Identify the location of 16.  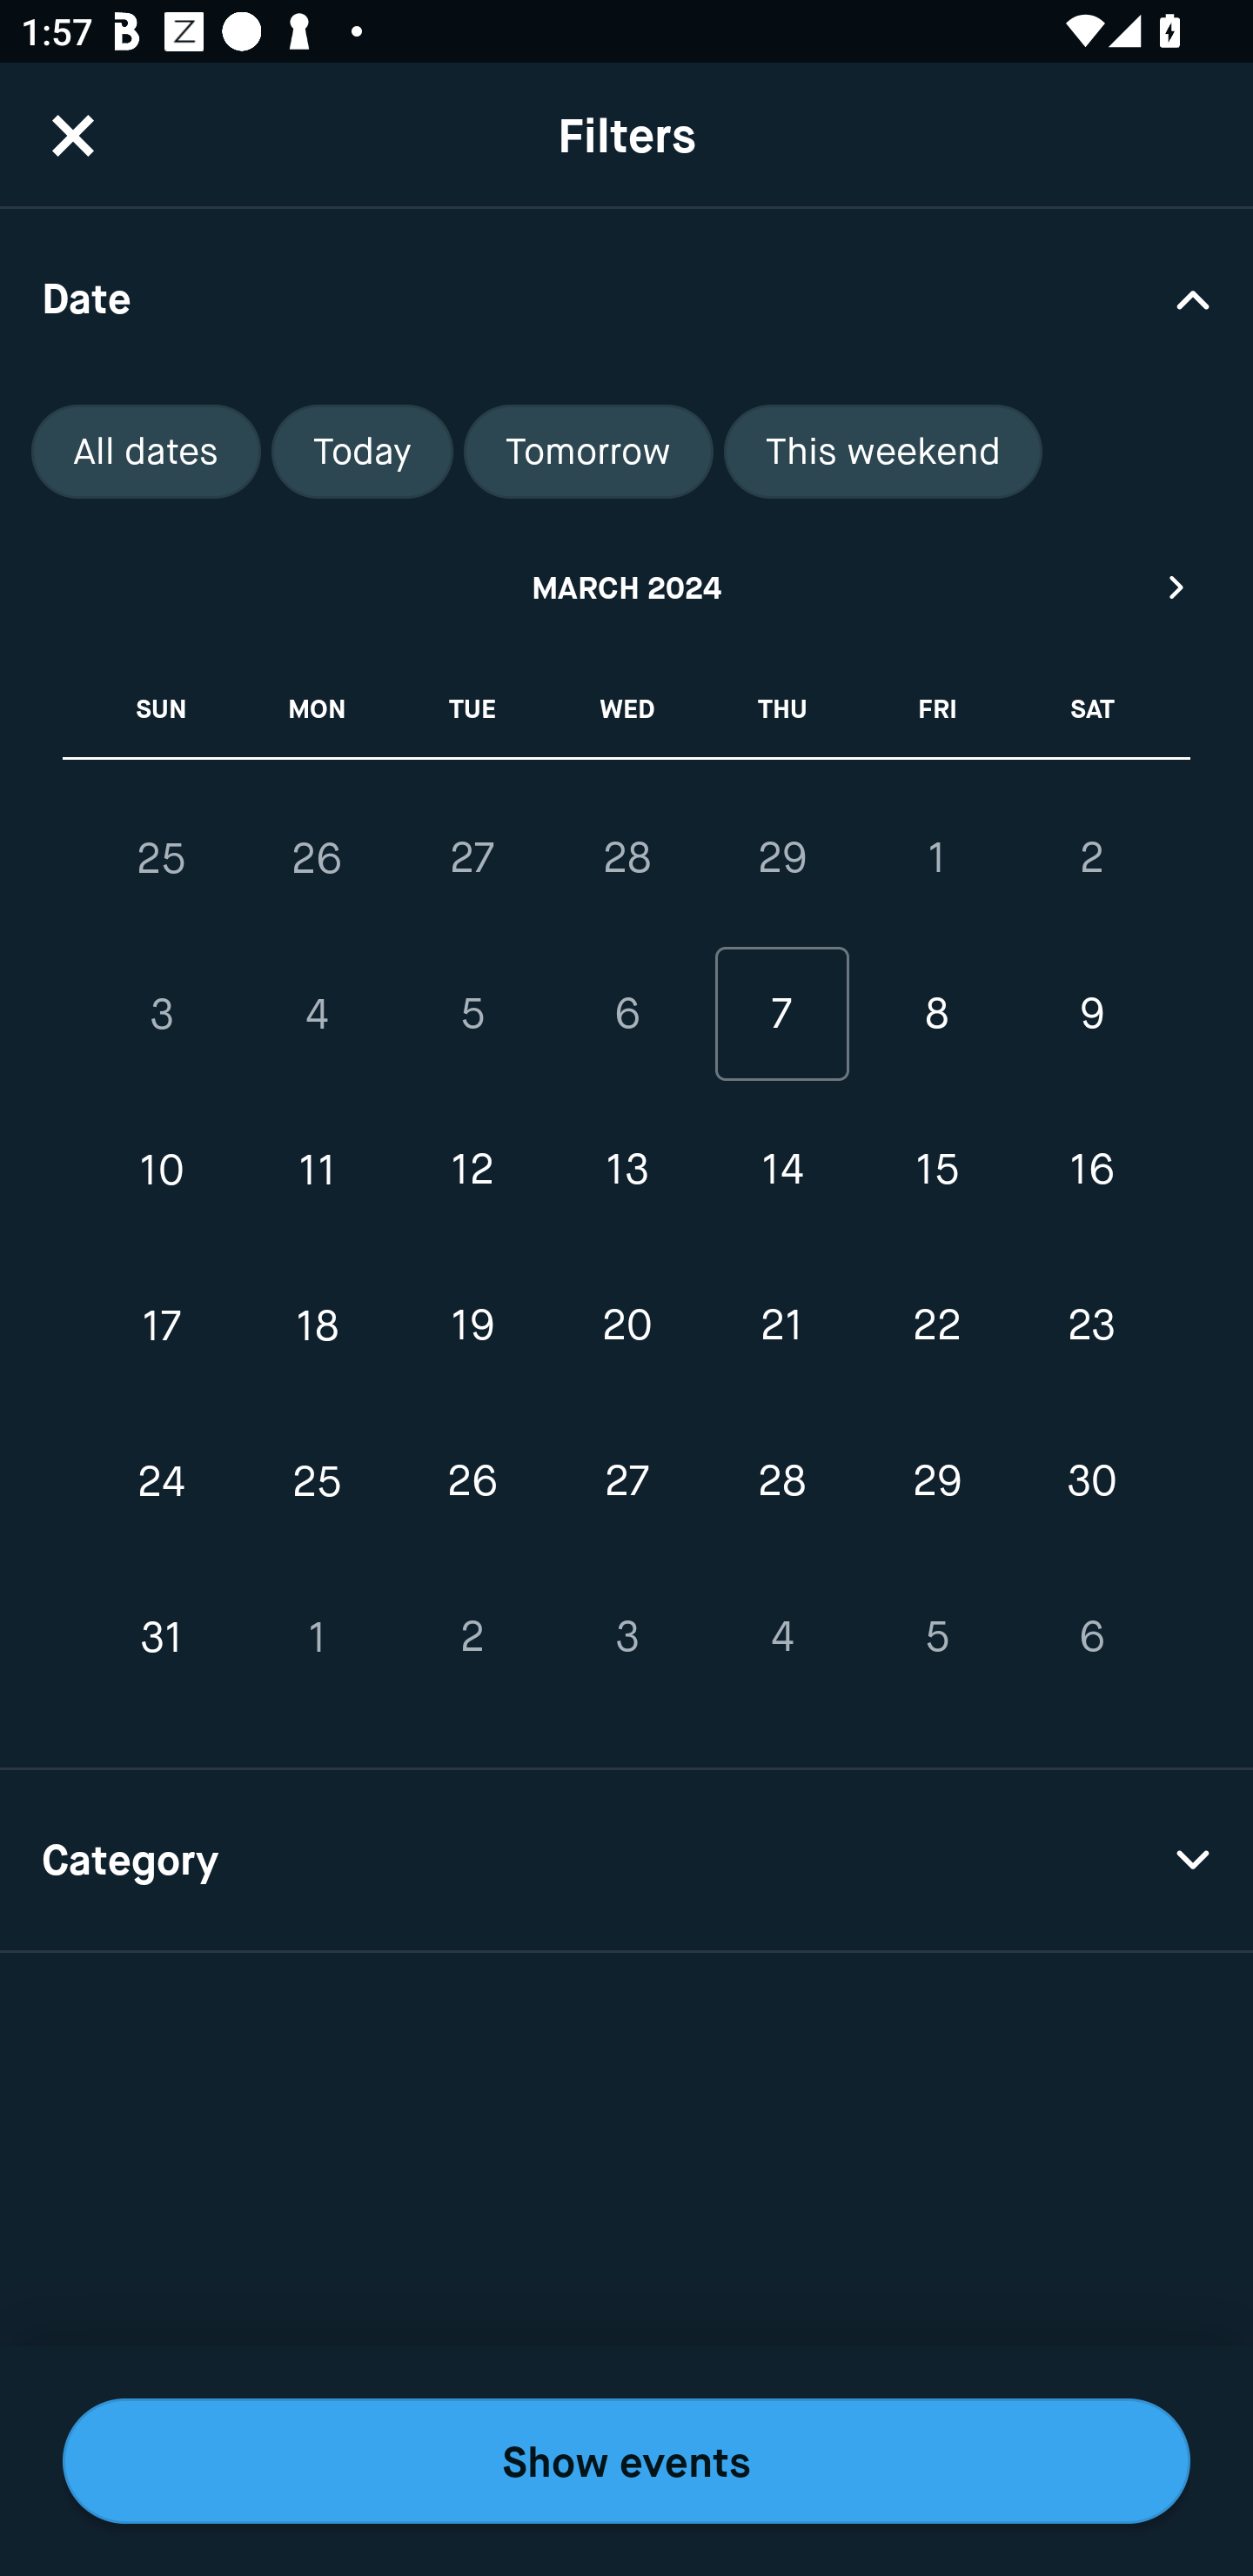
(1091, 1170).